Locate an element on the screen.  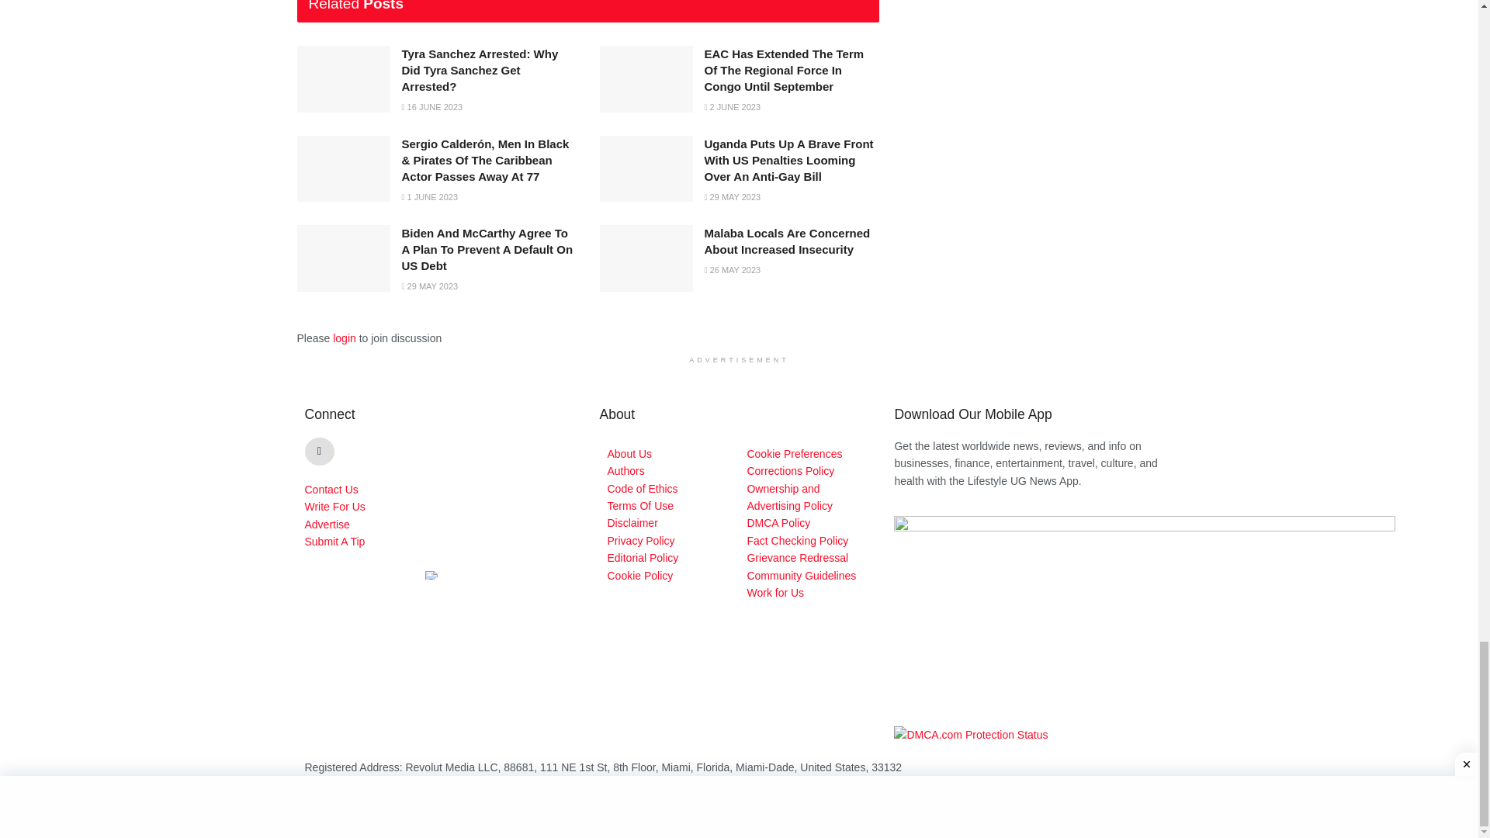
Tyra Sanchez Arrested: Why Did Tyra Sanchez Get Arrested? is located at coordinates (480, 70).